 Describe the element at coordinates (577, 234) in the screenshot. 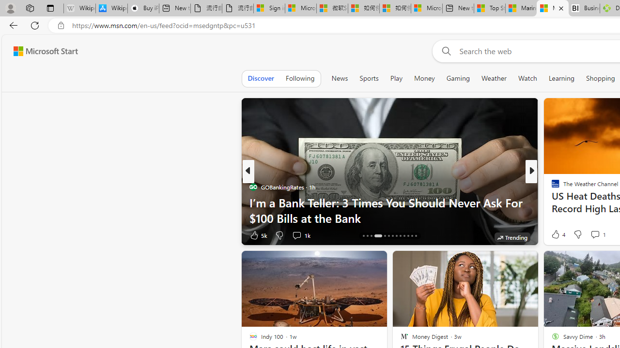

I see `Dislike` at that location.